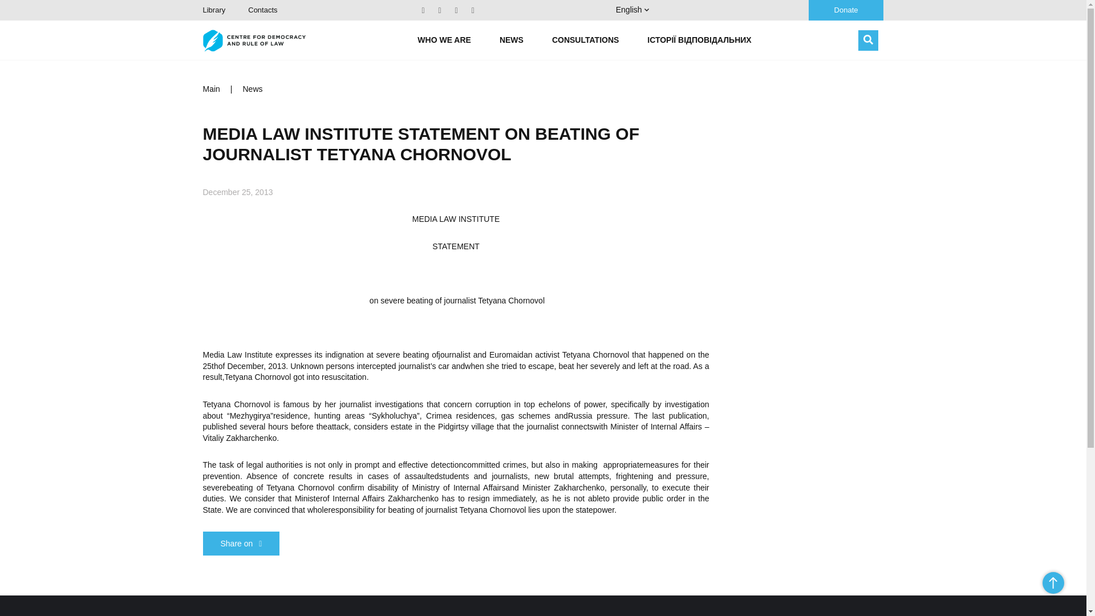 The image size is (1095, 616). What do you see at coordinates (585, 40) in the screenshot?
I see `CONSULTATIONS` at bounding box center [585, 40].